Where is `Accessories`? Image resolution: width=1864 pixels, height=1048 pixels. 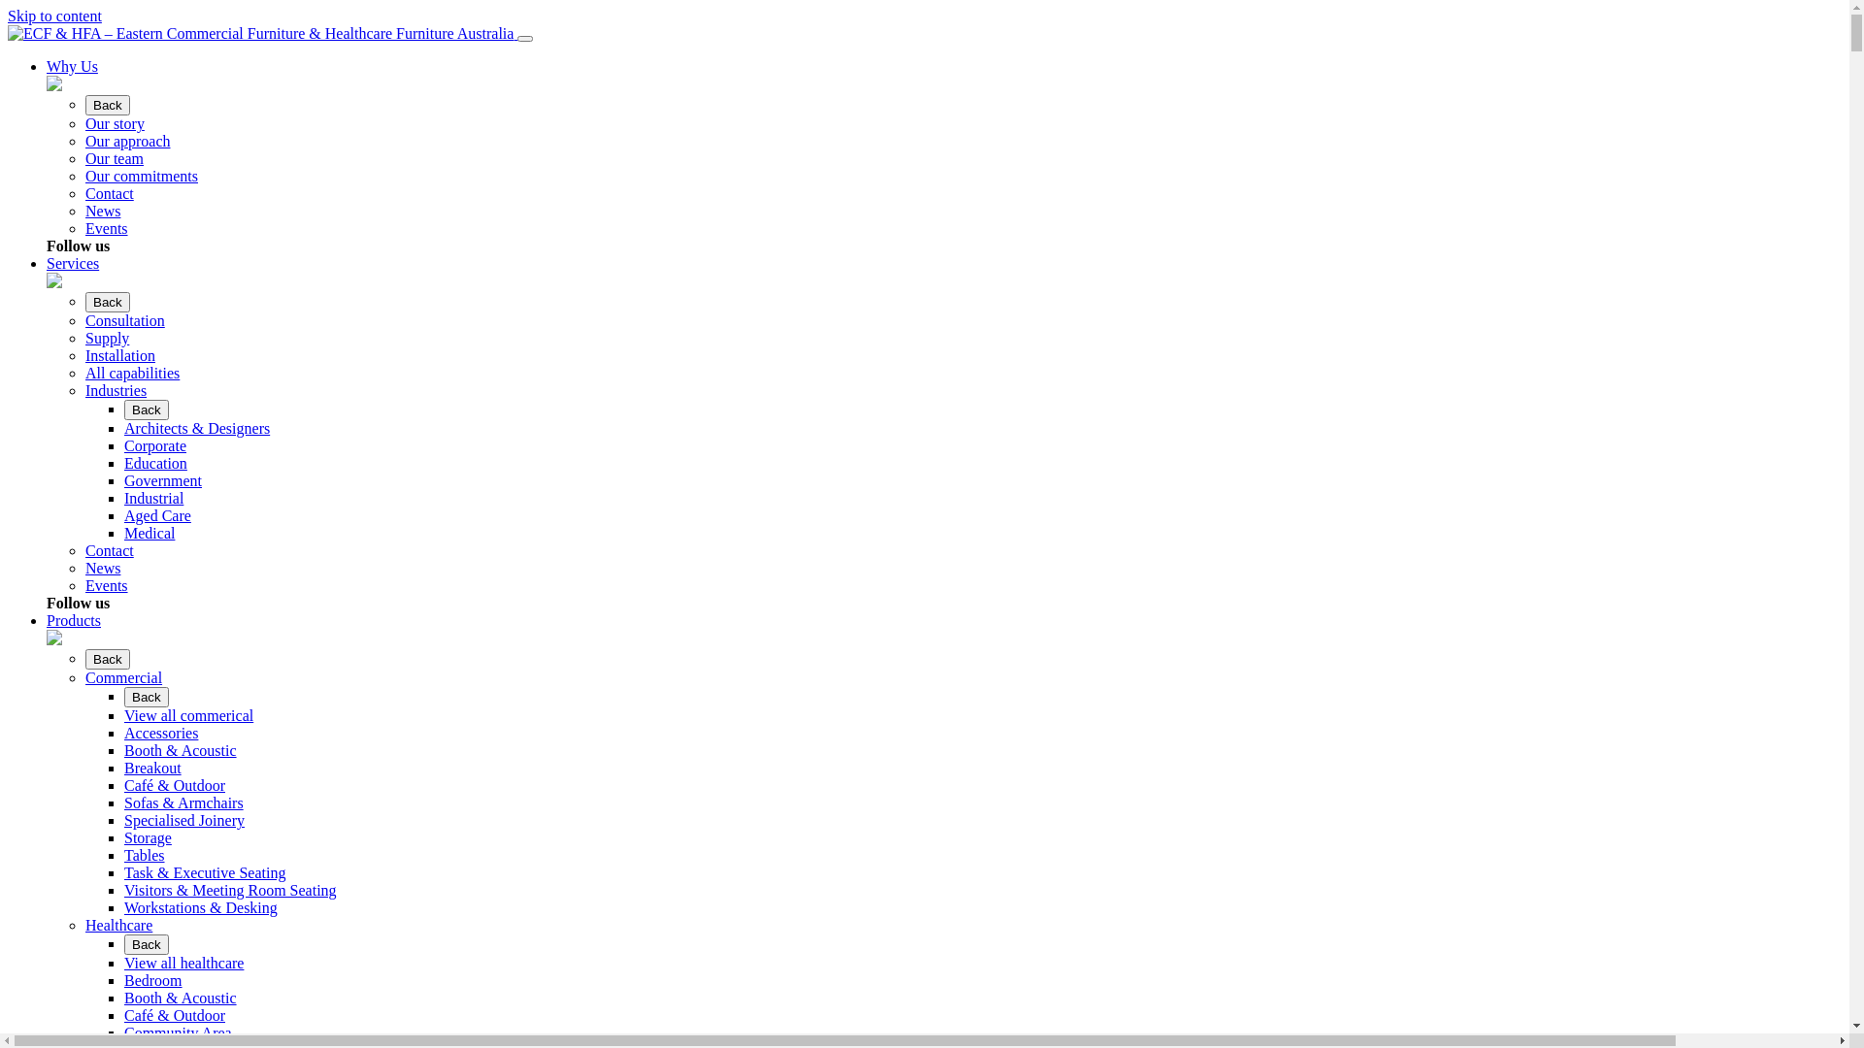 Accessories is located at coordinates (161, 734).